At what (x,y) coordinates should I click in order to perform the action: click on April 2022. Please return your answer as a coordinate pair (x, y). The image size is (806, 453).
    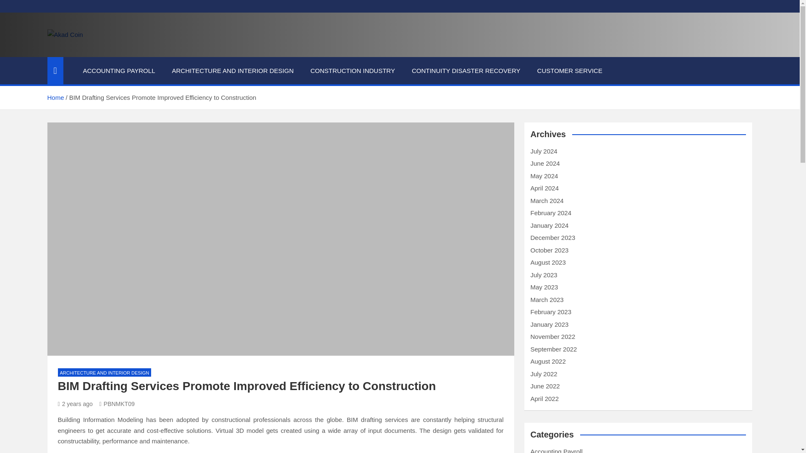
    Looking at the image, I should click on (545, 398).